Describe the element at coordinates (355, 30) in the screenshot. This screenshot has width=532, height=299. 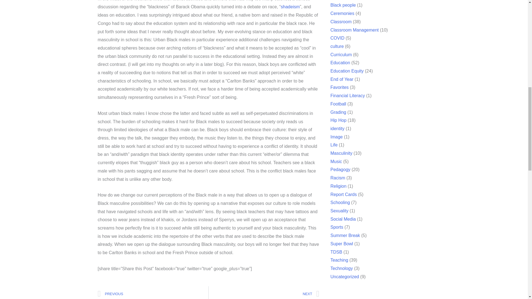
I see `Classroom Management` at that location.